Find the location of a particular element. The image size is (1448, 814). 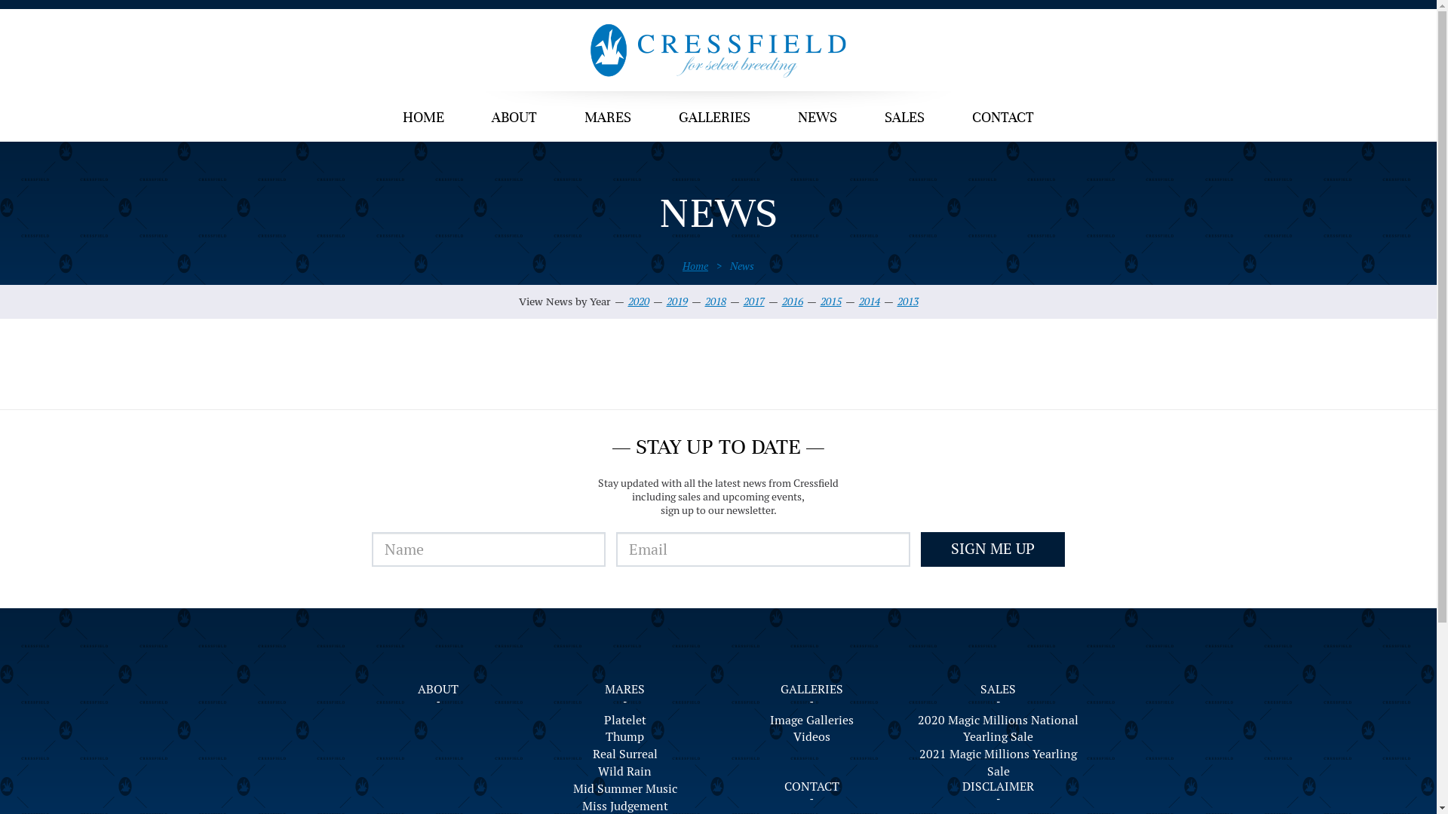

Image Galleries is located at coordinates (812, 721).